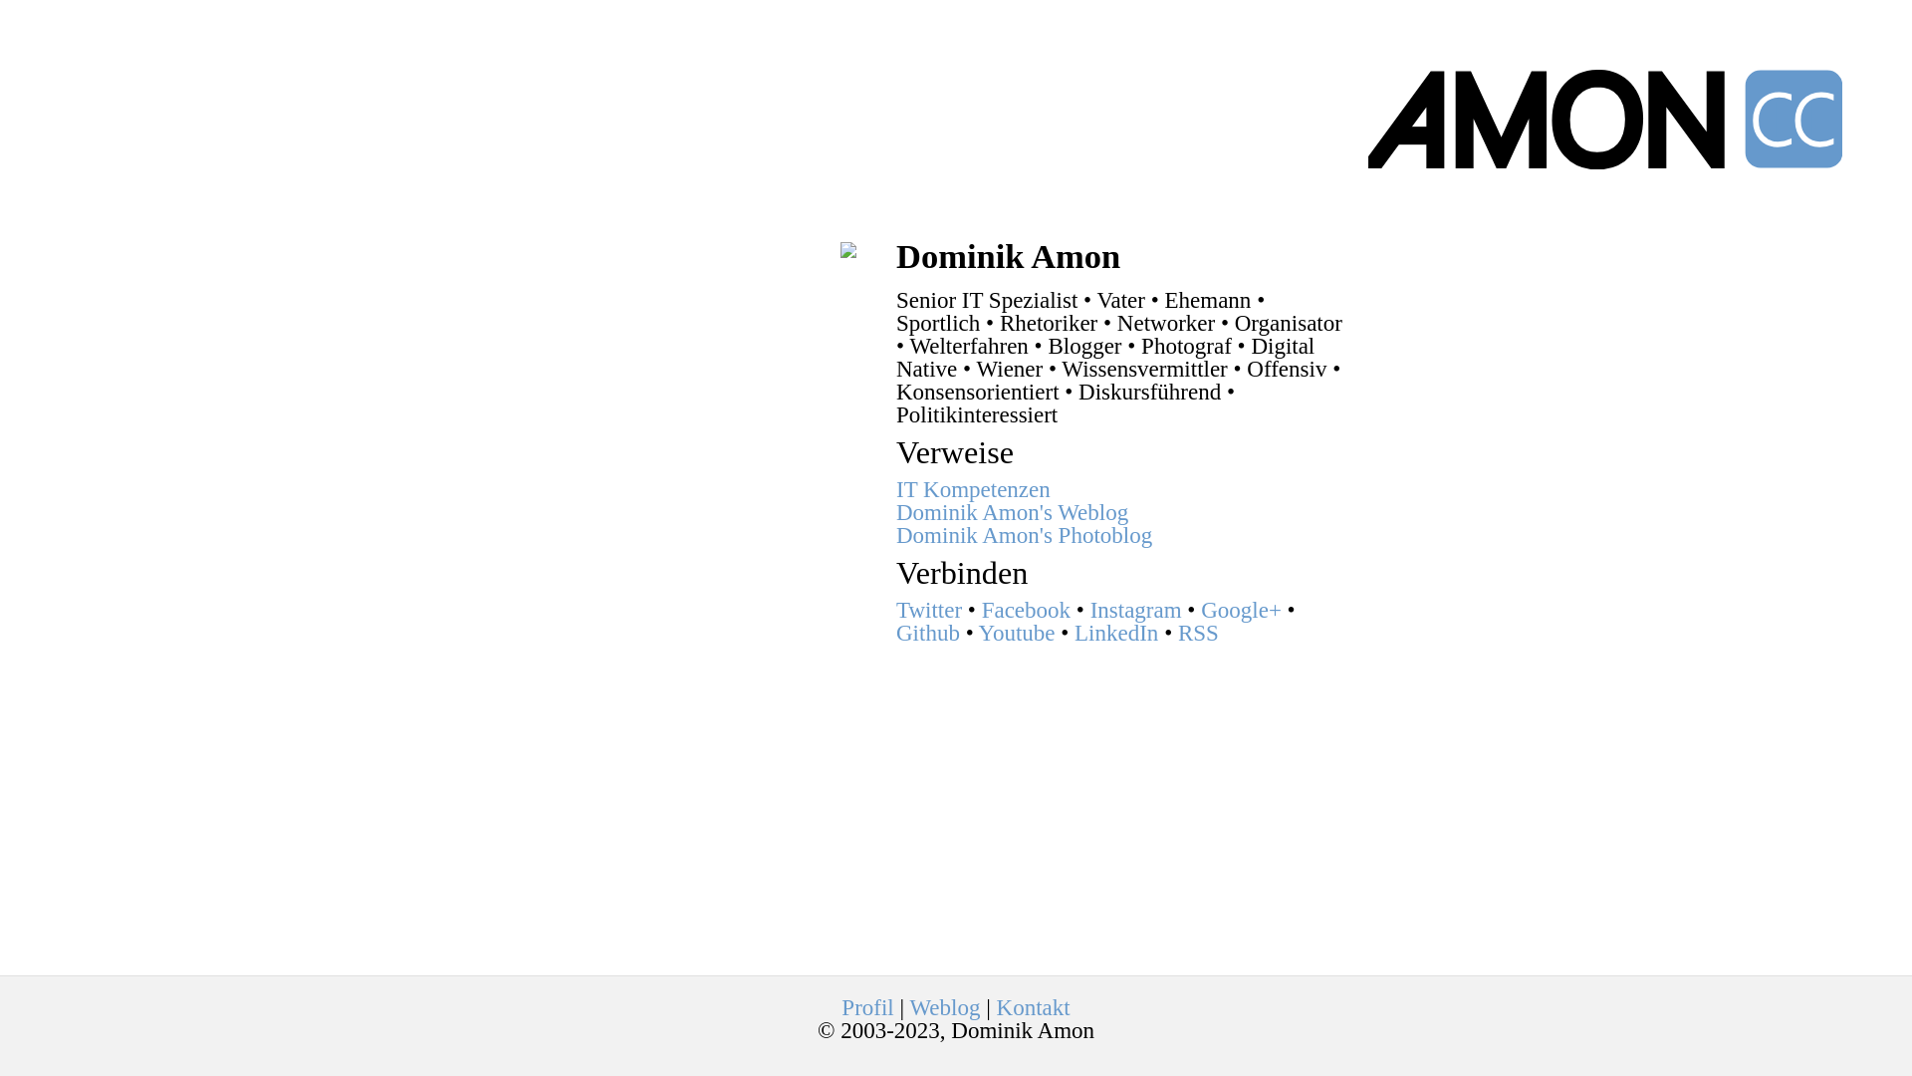 Image resolution: width=1912 pixels, height=1076 pixels. What do you see at coordinates (1026, 610) in the screenshot?
I see `Facebook` at bounding box center [1026, 610].